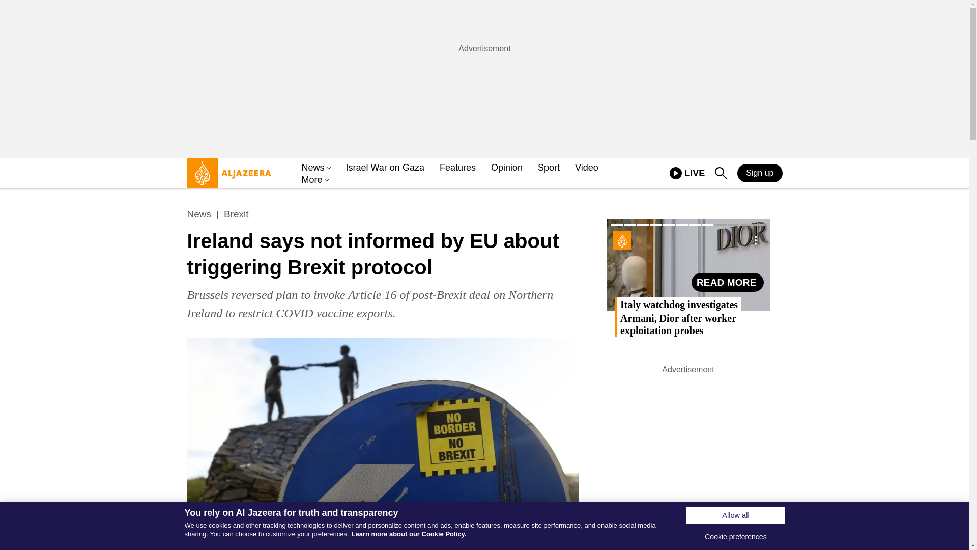  What do you see at coordinates (760, 173) in the screenshot?
I see `Video` at bounding box center [760, 173].